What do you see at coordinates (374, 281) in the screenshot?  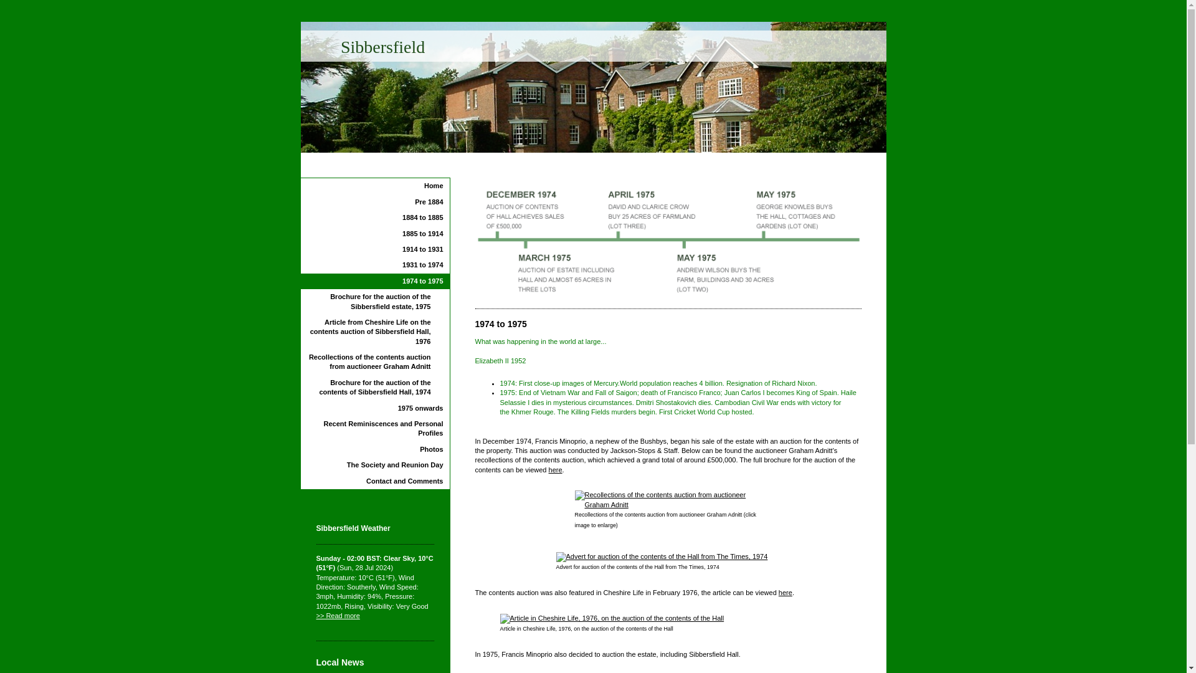 I see `1974 to 1975` at bounding box center [374, 281].